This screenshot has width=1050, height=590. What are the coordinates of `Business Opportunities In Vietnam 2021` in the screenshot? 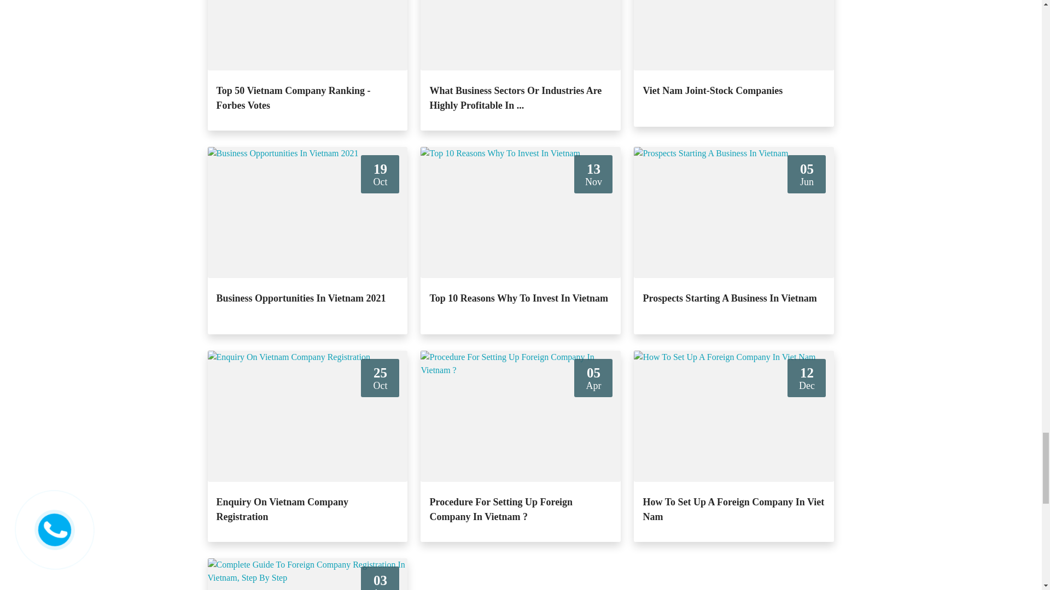 It's located at (308, 347).